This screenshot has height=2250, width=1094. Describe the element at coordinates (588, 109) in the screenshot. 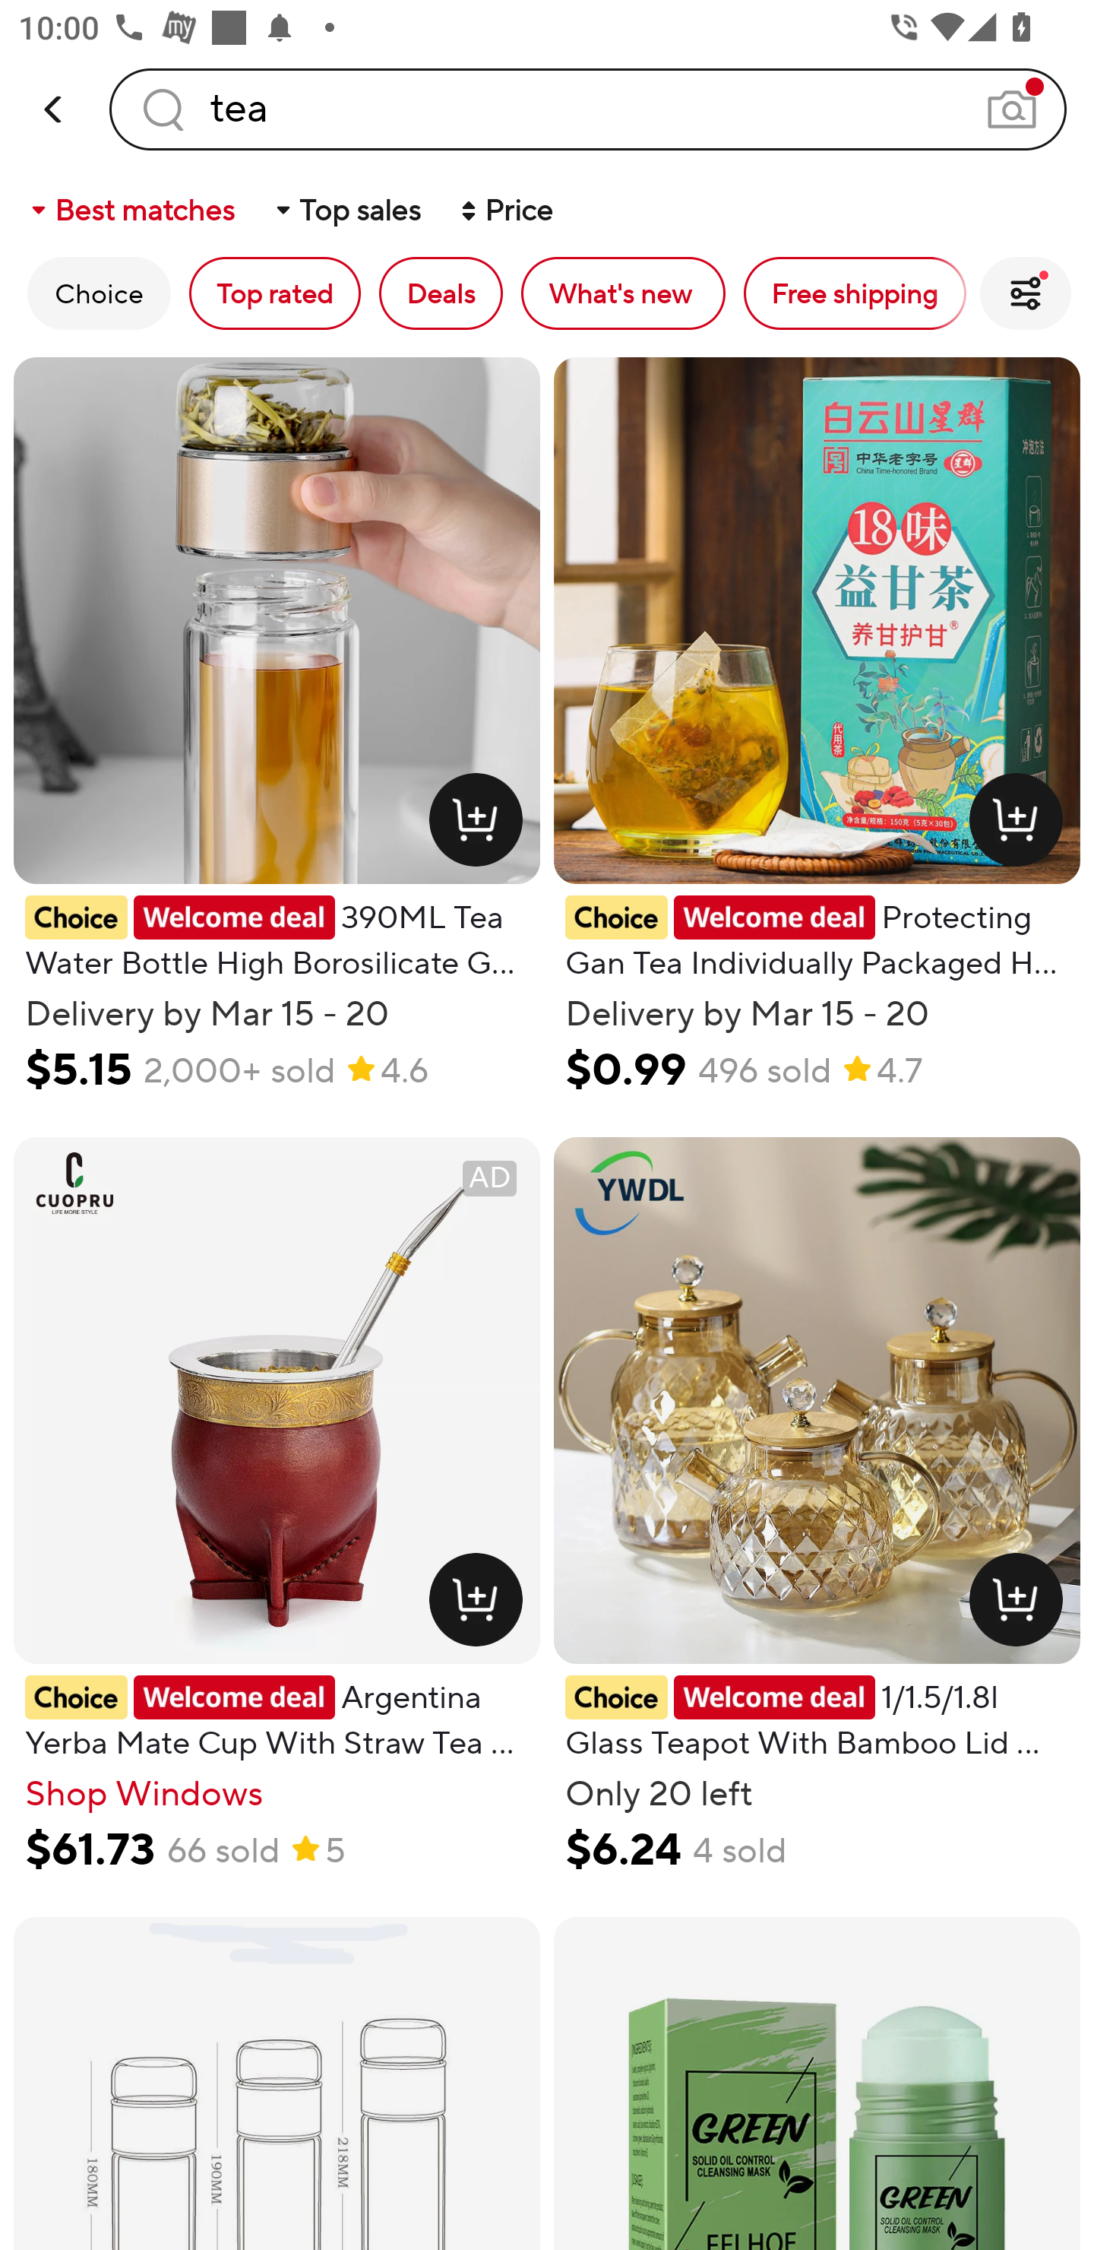

I see `tea Search query` at that location.